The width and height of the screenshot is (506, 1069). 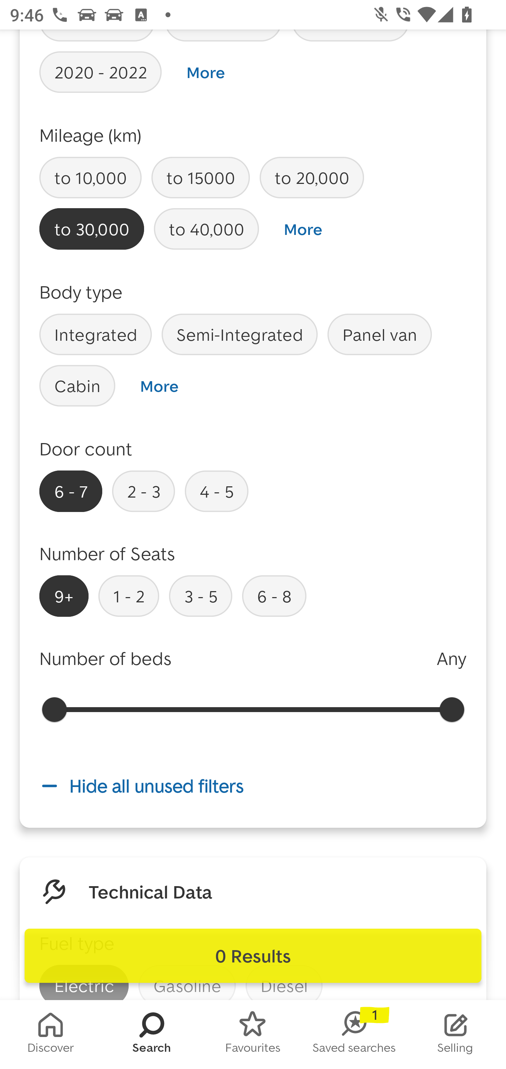 I want to click on Integrated, so click(x=96, y=334).